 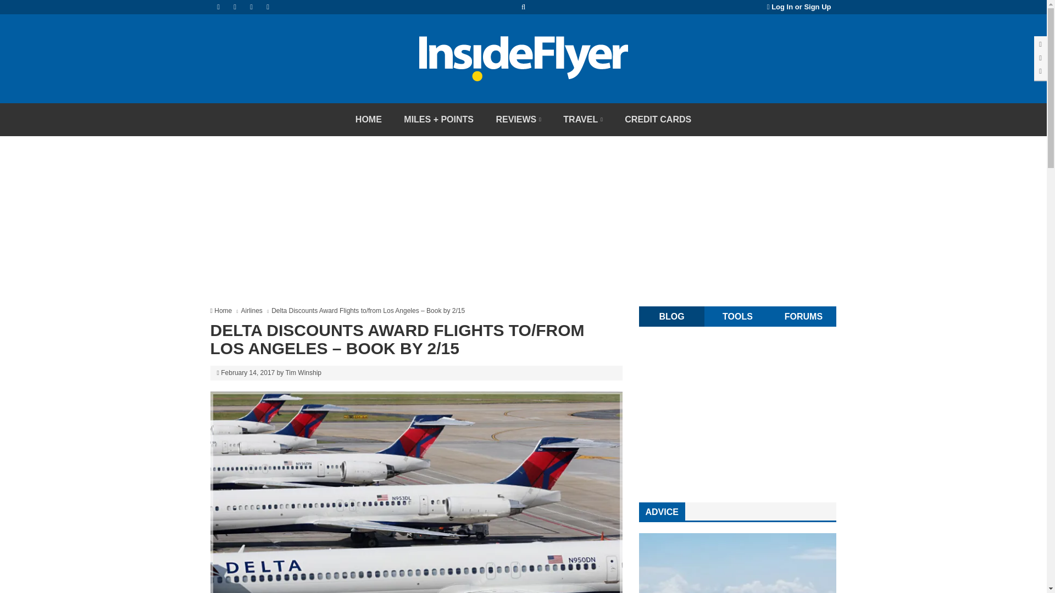 What do you see at coordinates (658, 120) in the screenshot?
I see `CREDIT CARDS` at bounding box center [658, 120].